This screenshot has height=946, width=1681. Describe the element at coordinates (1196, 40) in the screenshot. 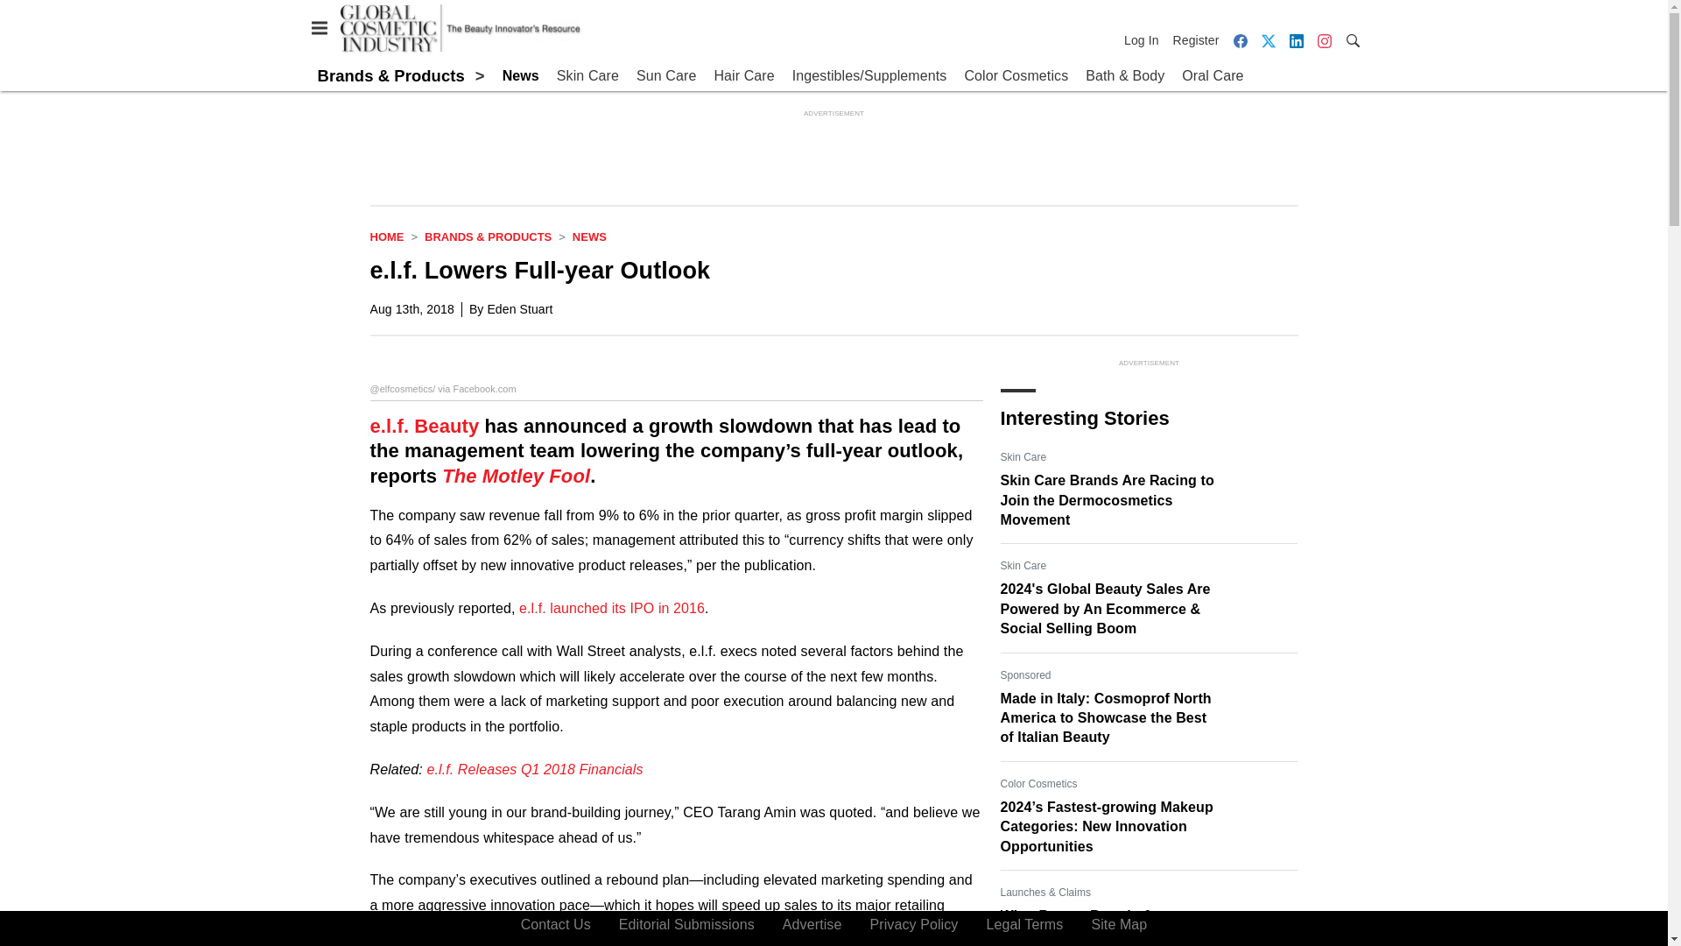

I see `Register` at that location.